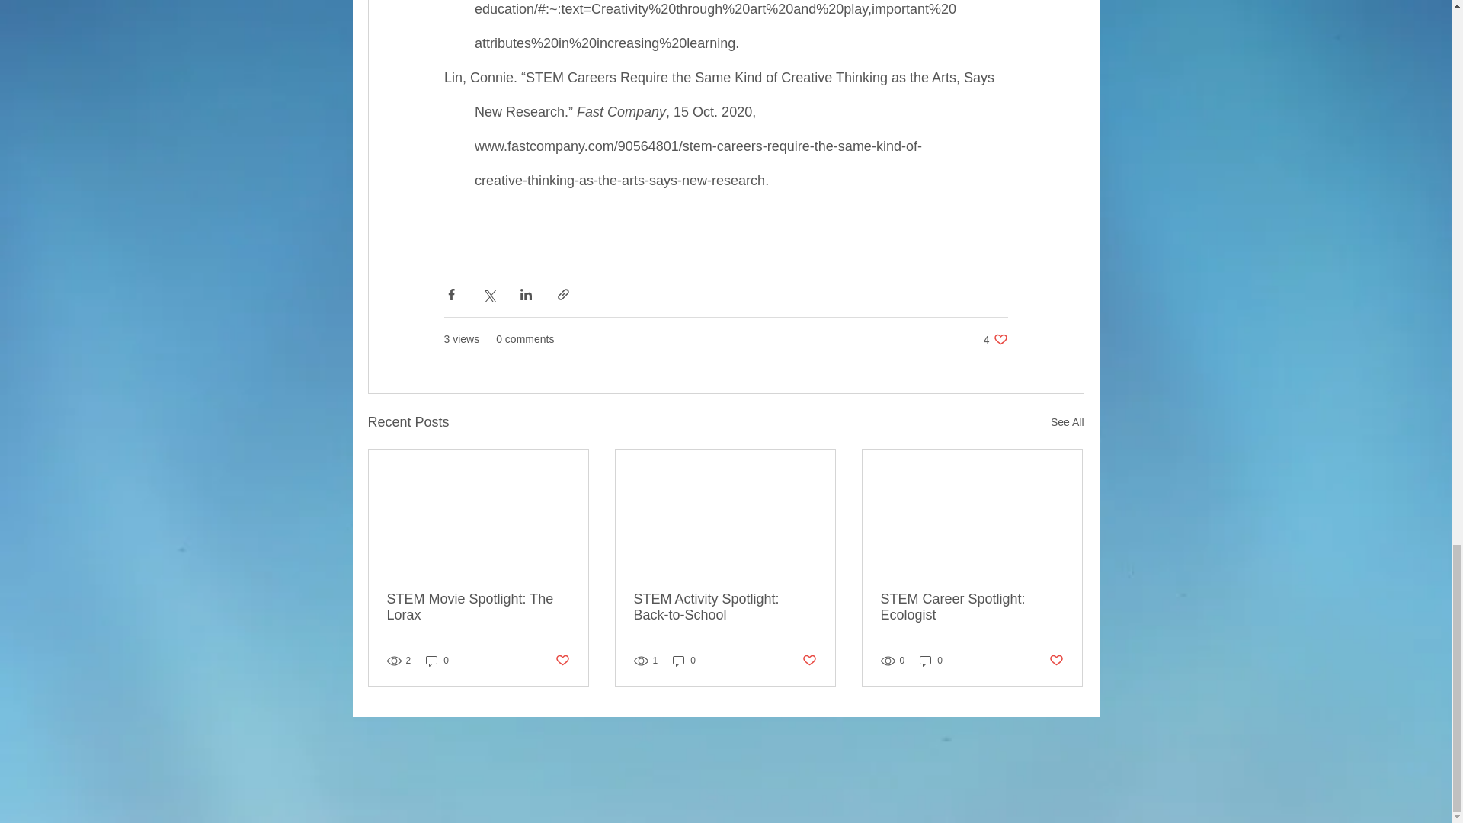 This screenshot has width=1463, height=823. Describe the element at coordinates (684, 660) in the screenshot. I see `0` at that location.